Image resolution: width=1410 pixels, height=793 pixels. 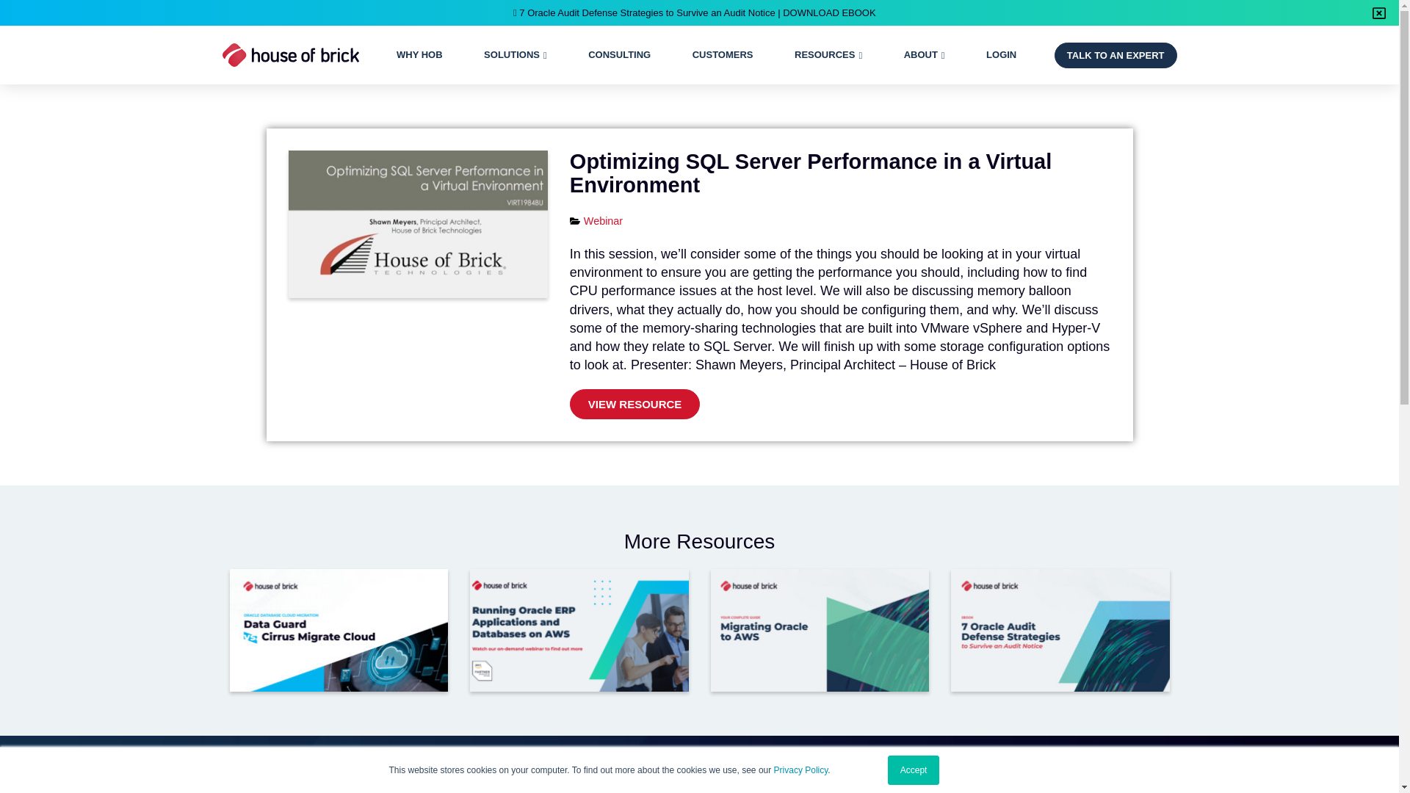 What do you see at coordinates (914, 770) in the screenshot?
I see `Accept` at bounding box center [914, 770].